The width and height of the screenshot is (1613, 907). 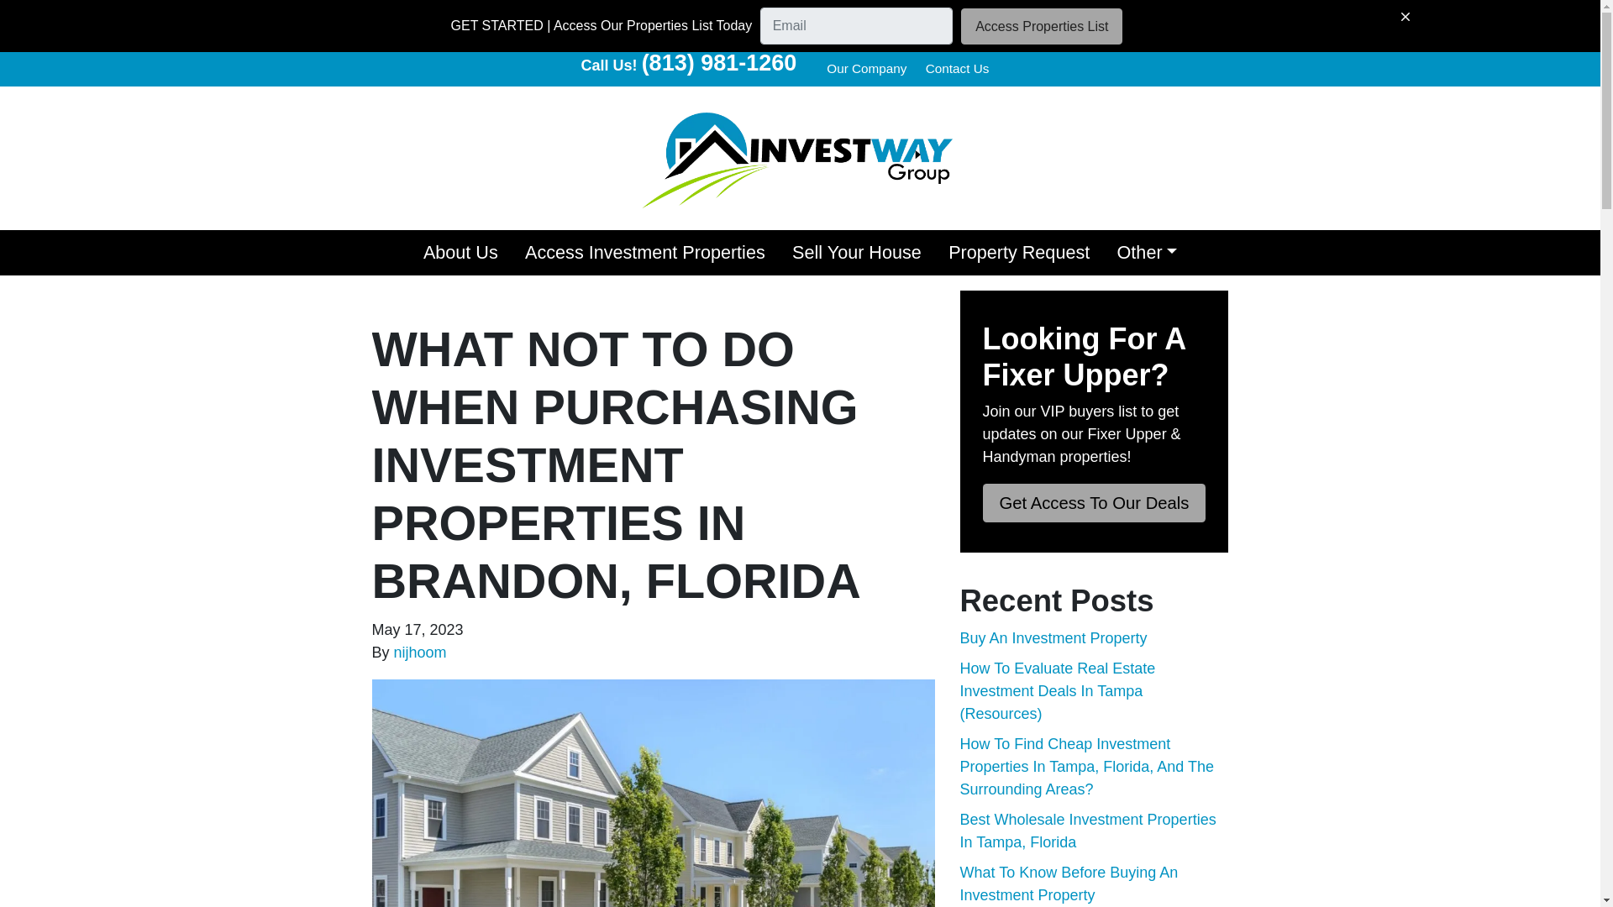 I want to click on Other, so click(x=1146, y=253).